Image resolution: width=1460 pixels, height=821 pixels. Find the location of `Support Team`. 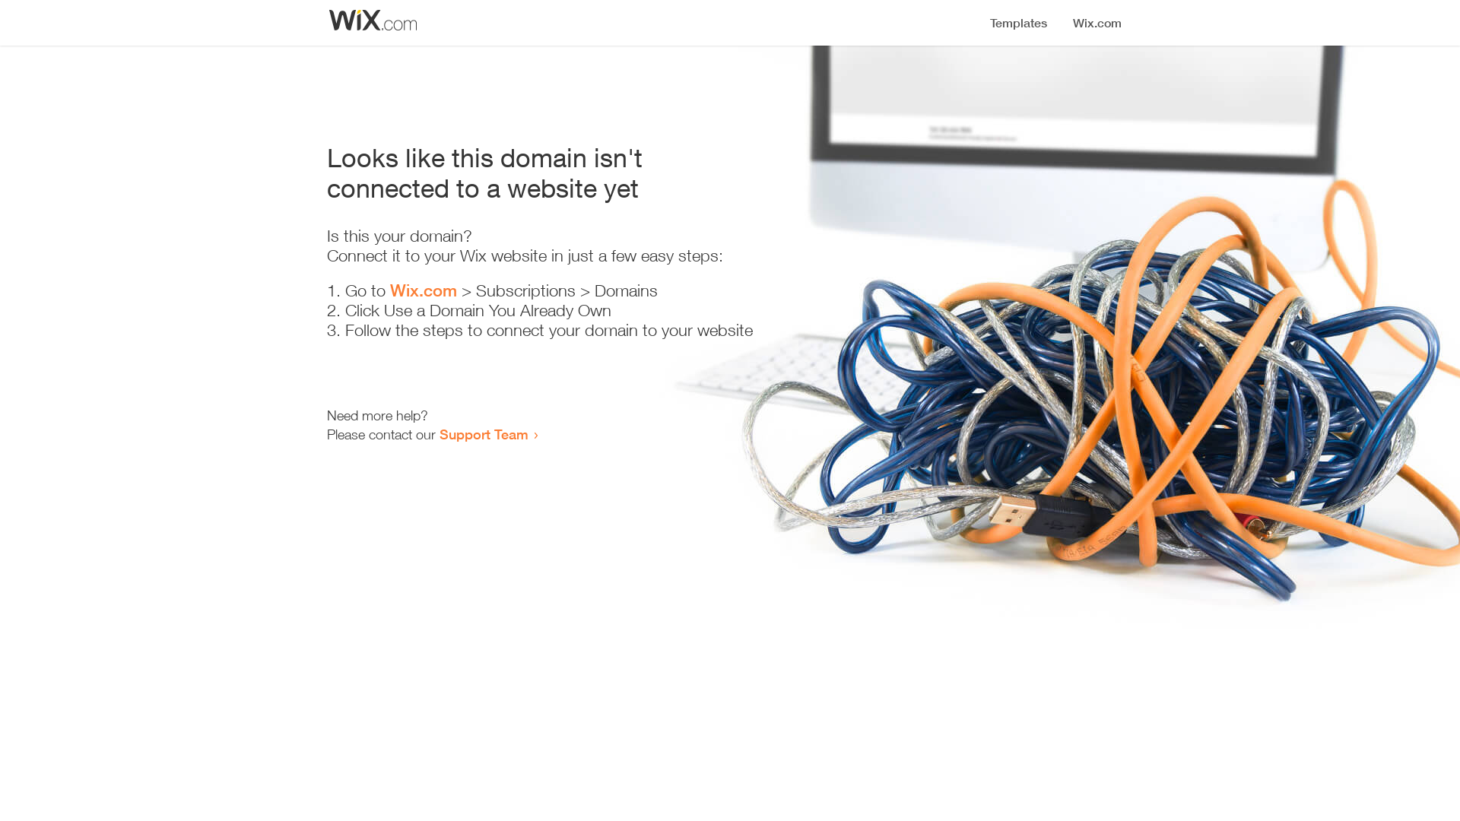

Support Team is located at coordinates (484, 434).